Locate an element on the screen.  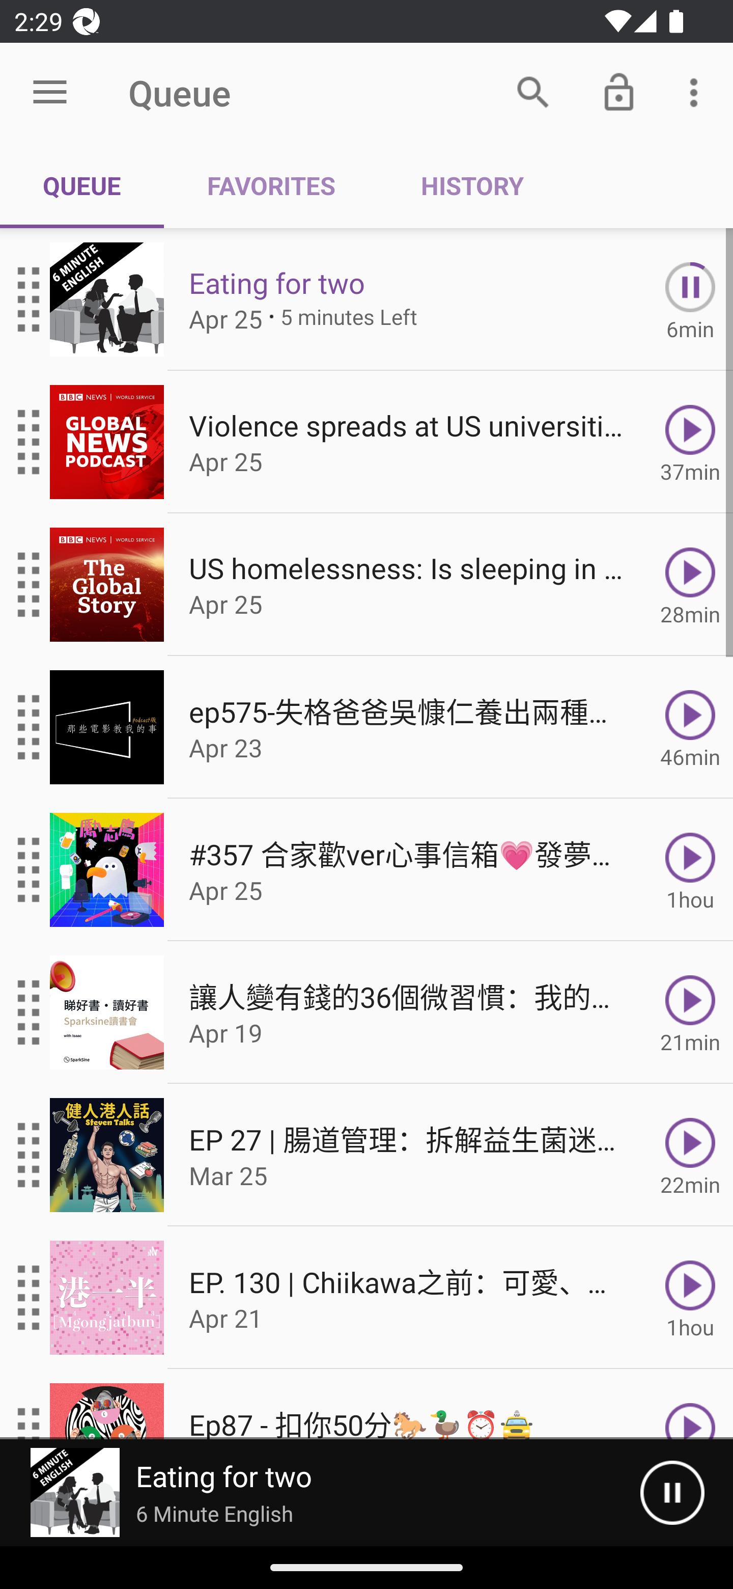
Play 1hou is located at coordinates (690, 1298).